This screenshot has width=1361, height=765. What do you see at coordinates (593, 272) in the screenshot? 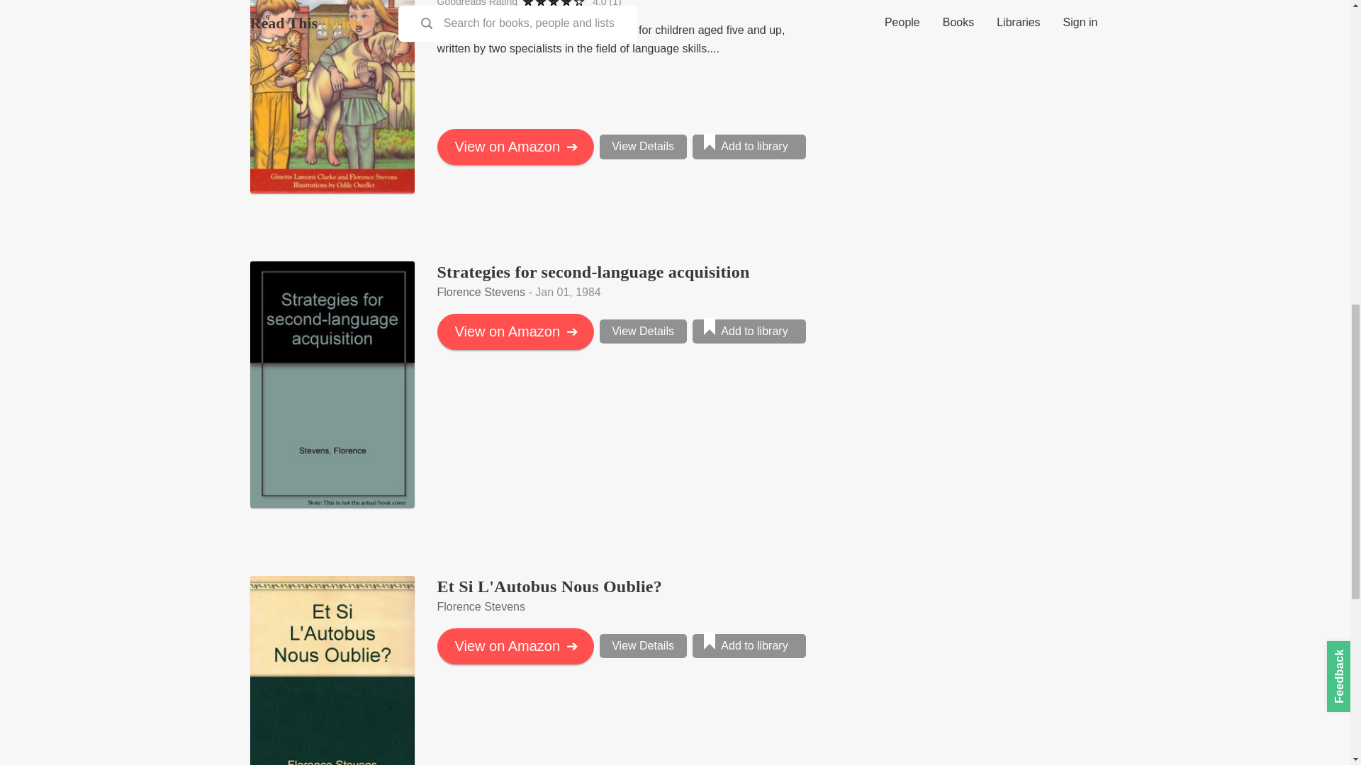
I see `Strategies for second-language acquisition` at bounding box center [593, 272].